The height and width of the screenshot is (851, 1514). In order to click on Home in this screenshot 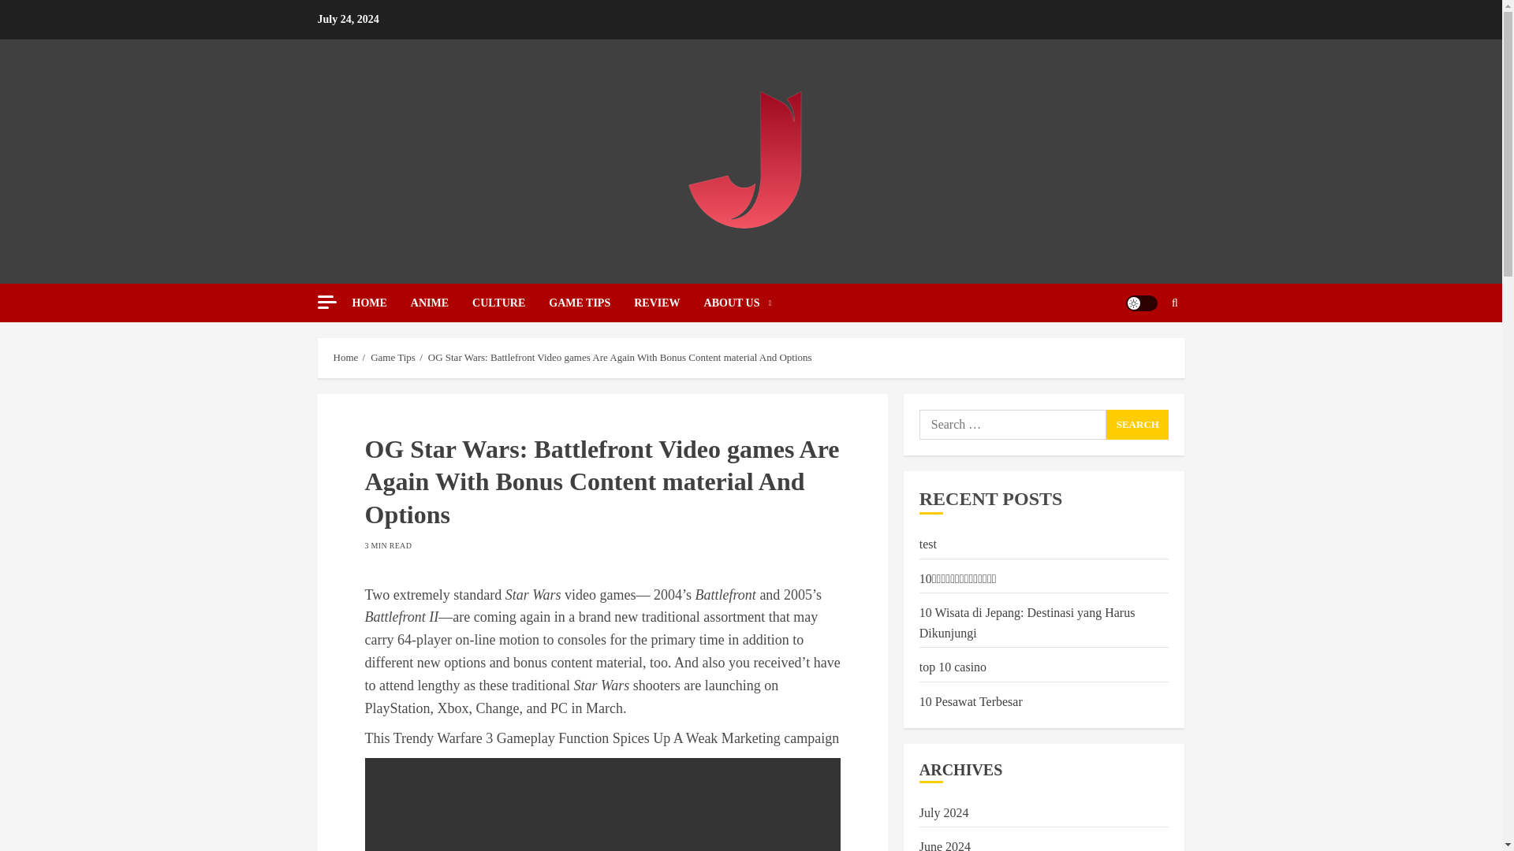, I will do `click(345, 358)`.